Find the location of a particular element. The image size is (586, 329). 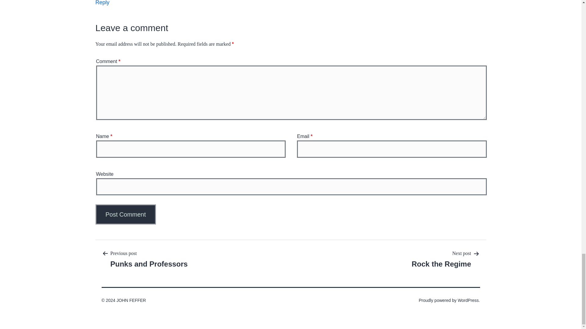

Post Comment is located at coordinates (125, 214).